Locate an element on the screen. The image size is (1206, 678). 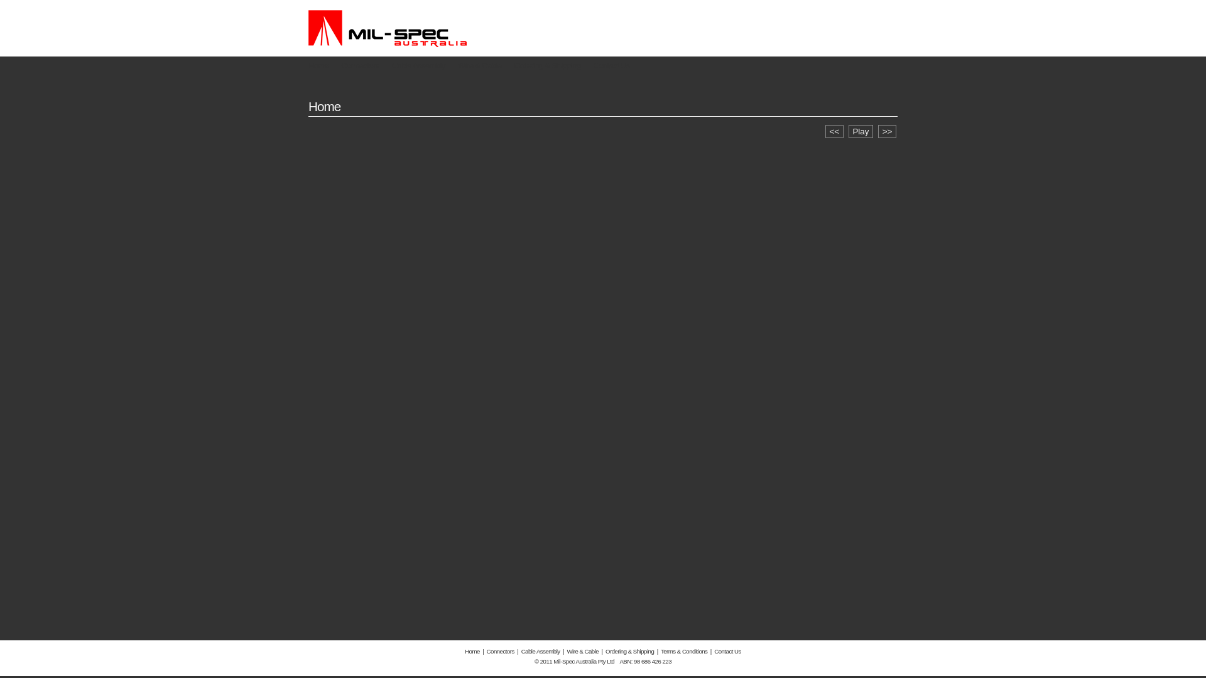
Connectors is located at coordinates (361, 65).